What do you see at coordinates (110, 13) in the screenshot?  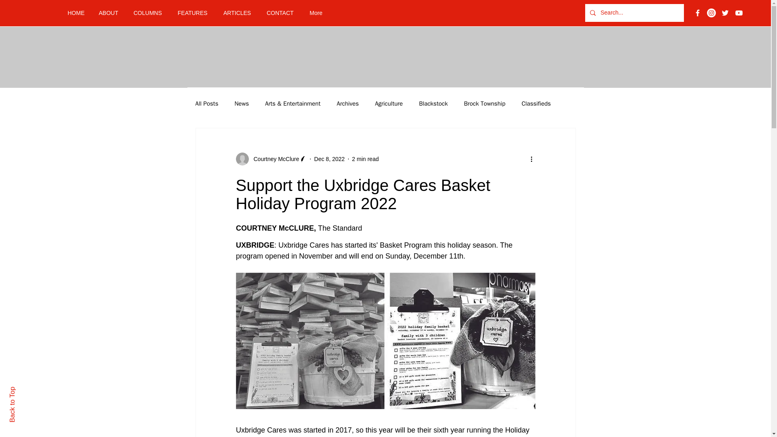 I see `ABOUT` at bounding box center [110, 13].